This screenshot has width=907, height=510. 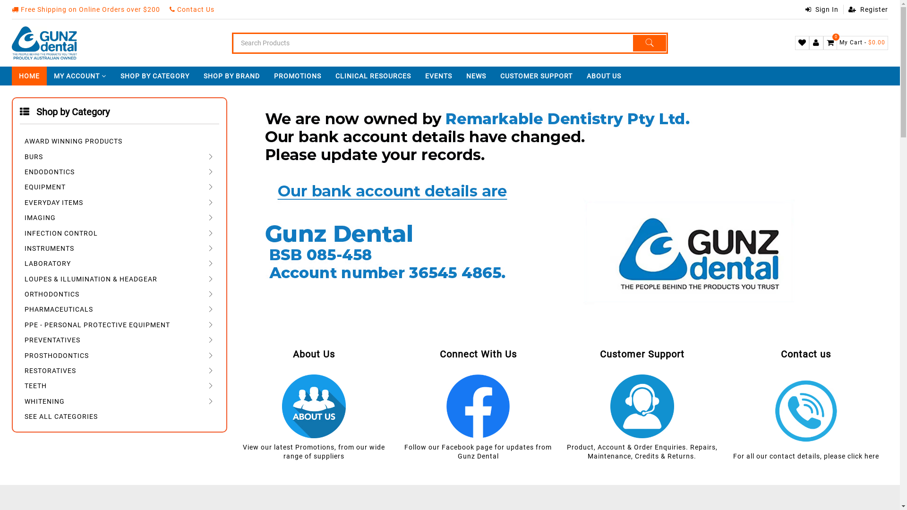 I want to click on HOME, so click(x=29, y=76).